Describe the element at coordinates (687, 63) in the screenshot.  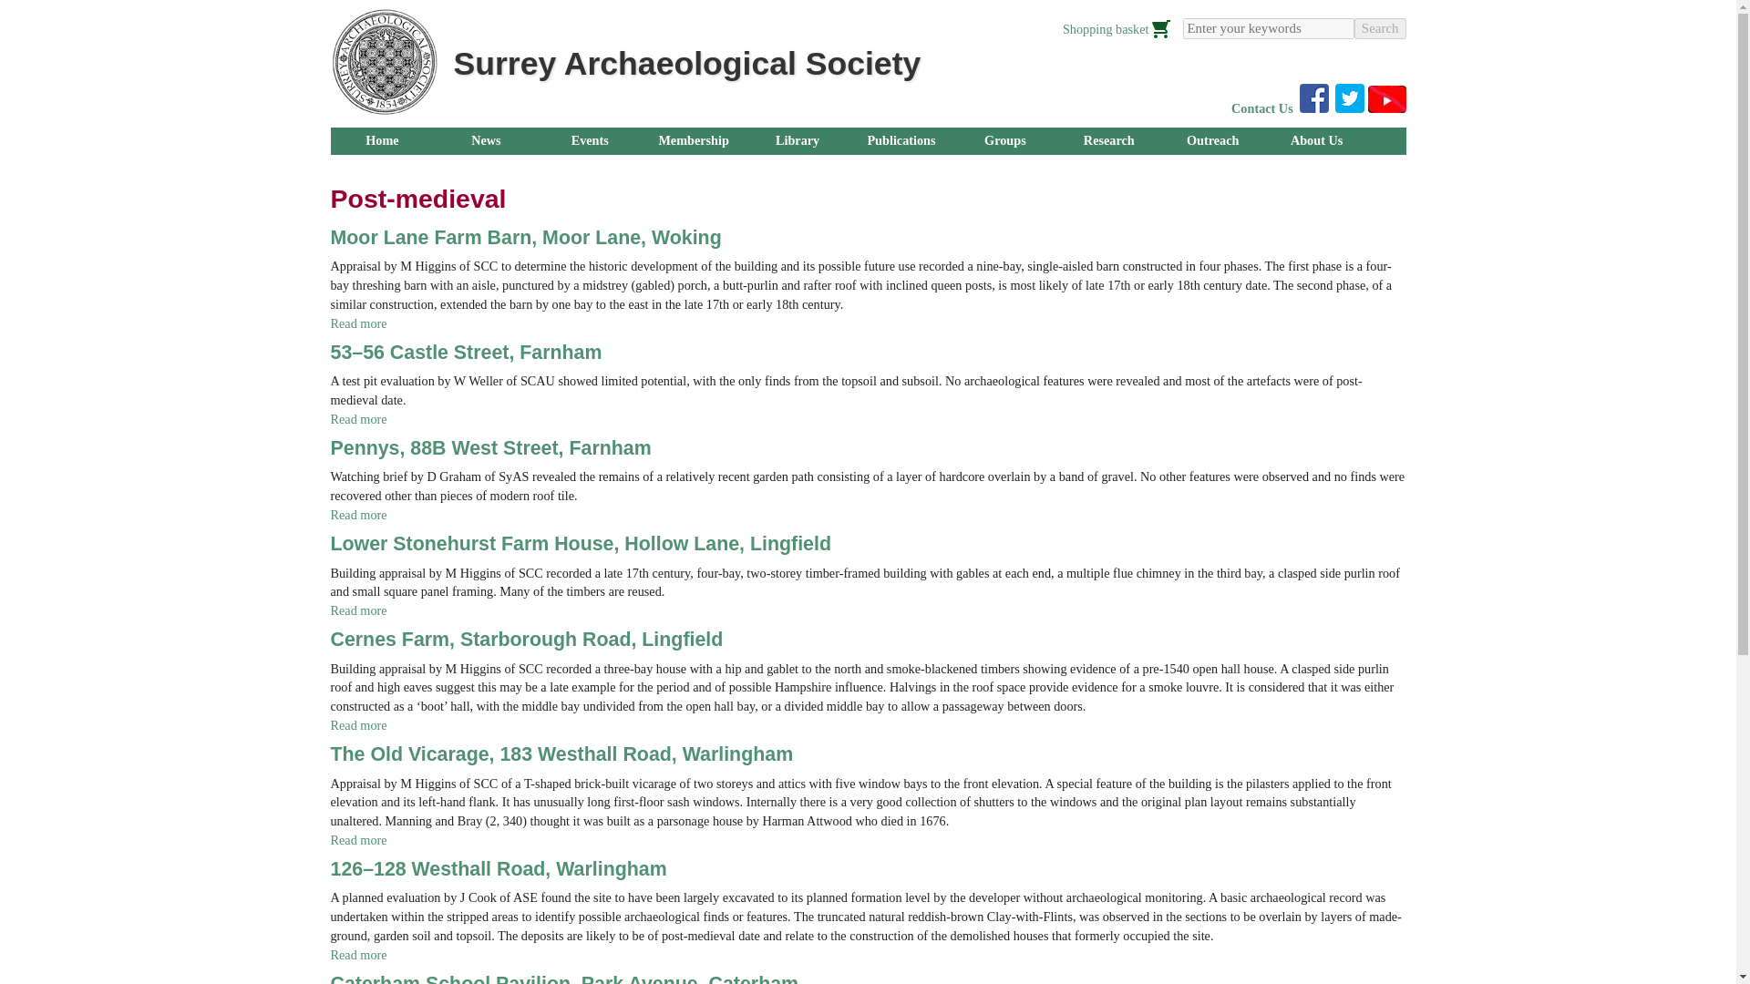
I see `Surrey Archaeological Society` at that location.